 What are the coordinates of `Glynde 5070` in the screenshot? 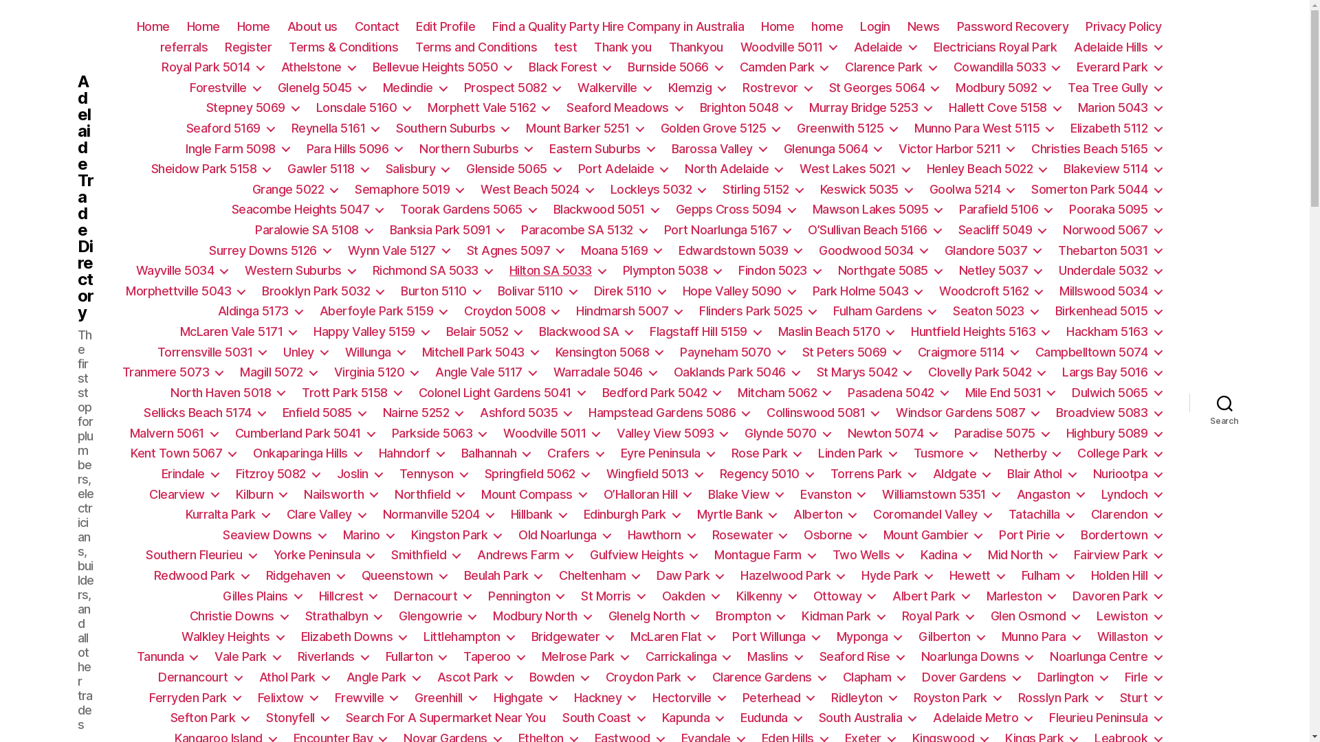 It's located at (788, 434).